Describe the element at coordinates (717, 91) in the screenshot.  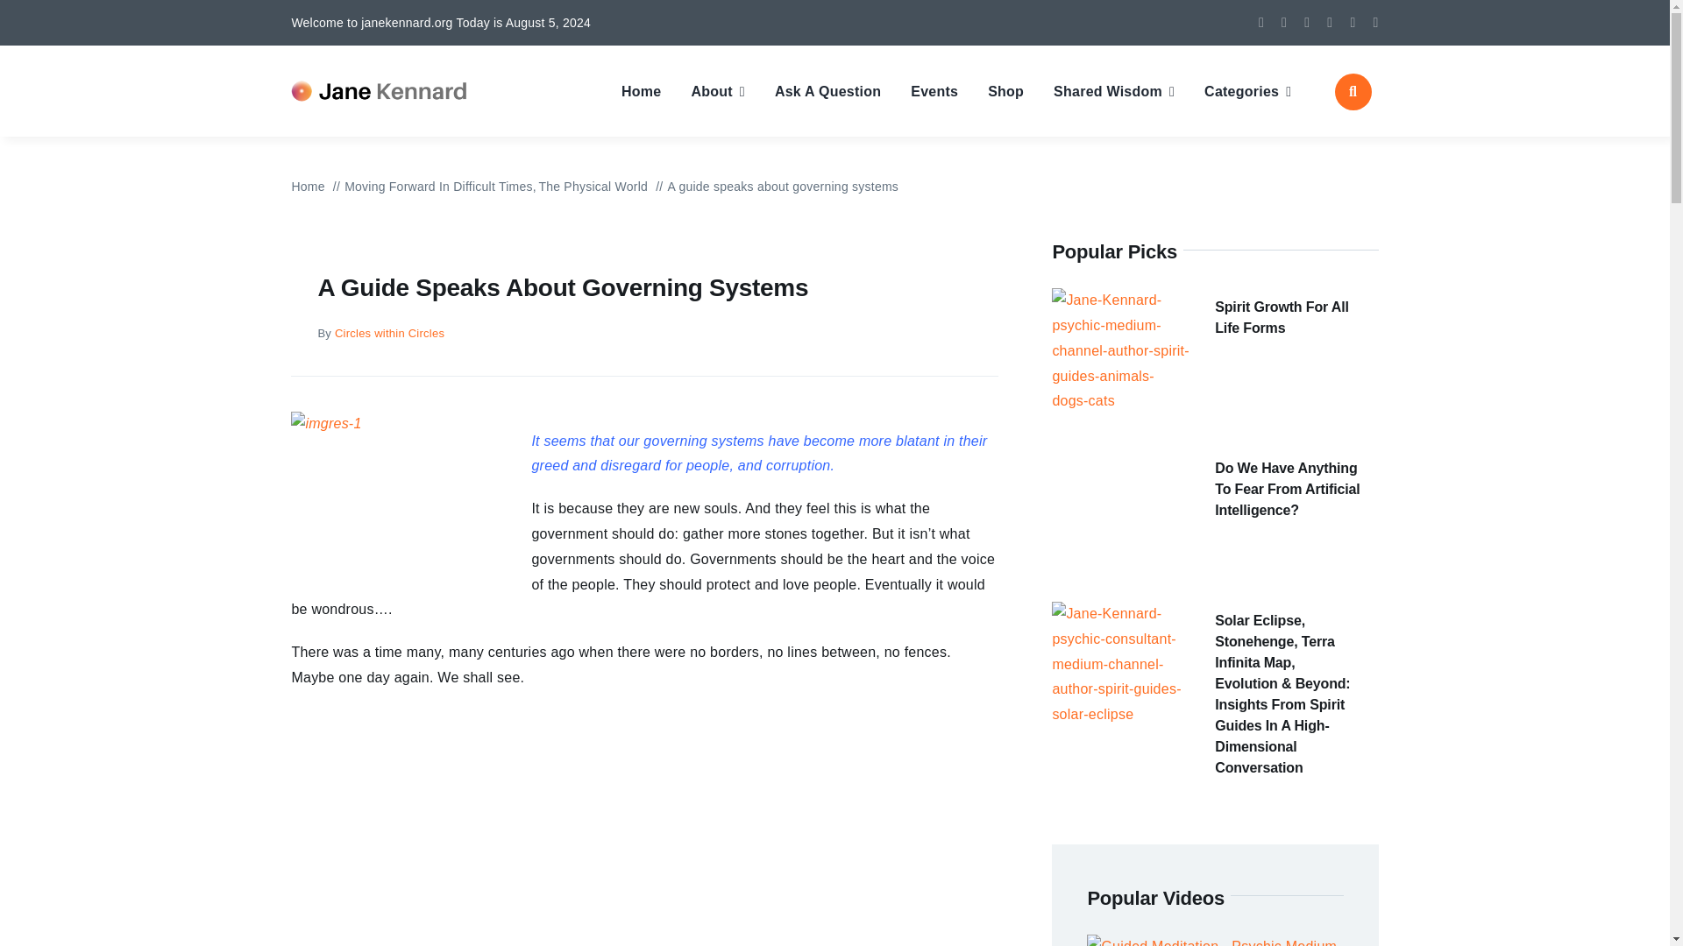
I see `About` at that location.